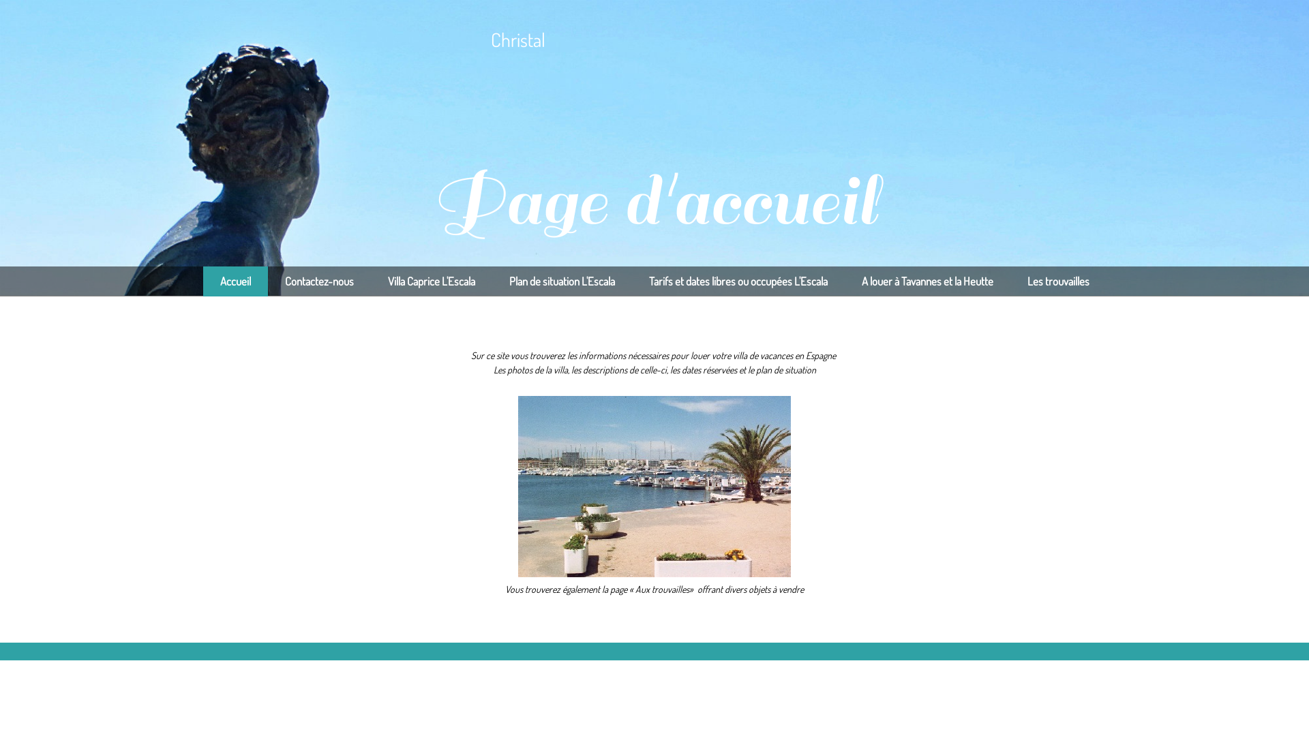  What do you see at coordinates (1058, 281) in the screenshot?
I see `Les trouvailles` at bounding box center [1058, 281].